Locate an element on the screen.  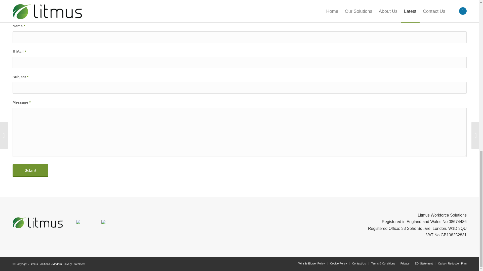
Carbon Reduction Plan is located at coordinates (452, 263).